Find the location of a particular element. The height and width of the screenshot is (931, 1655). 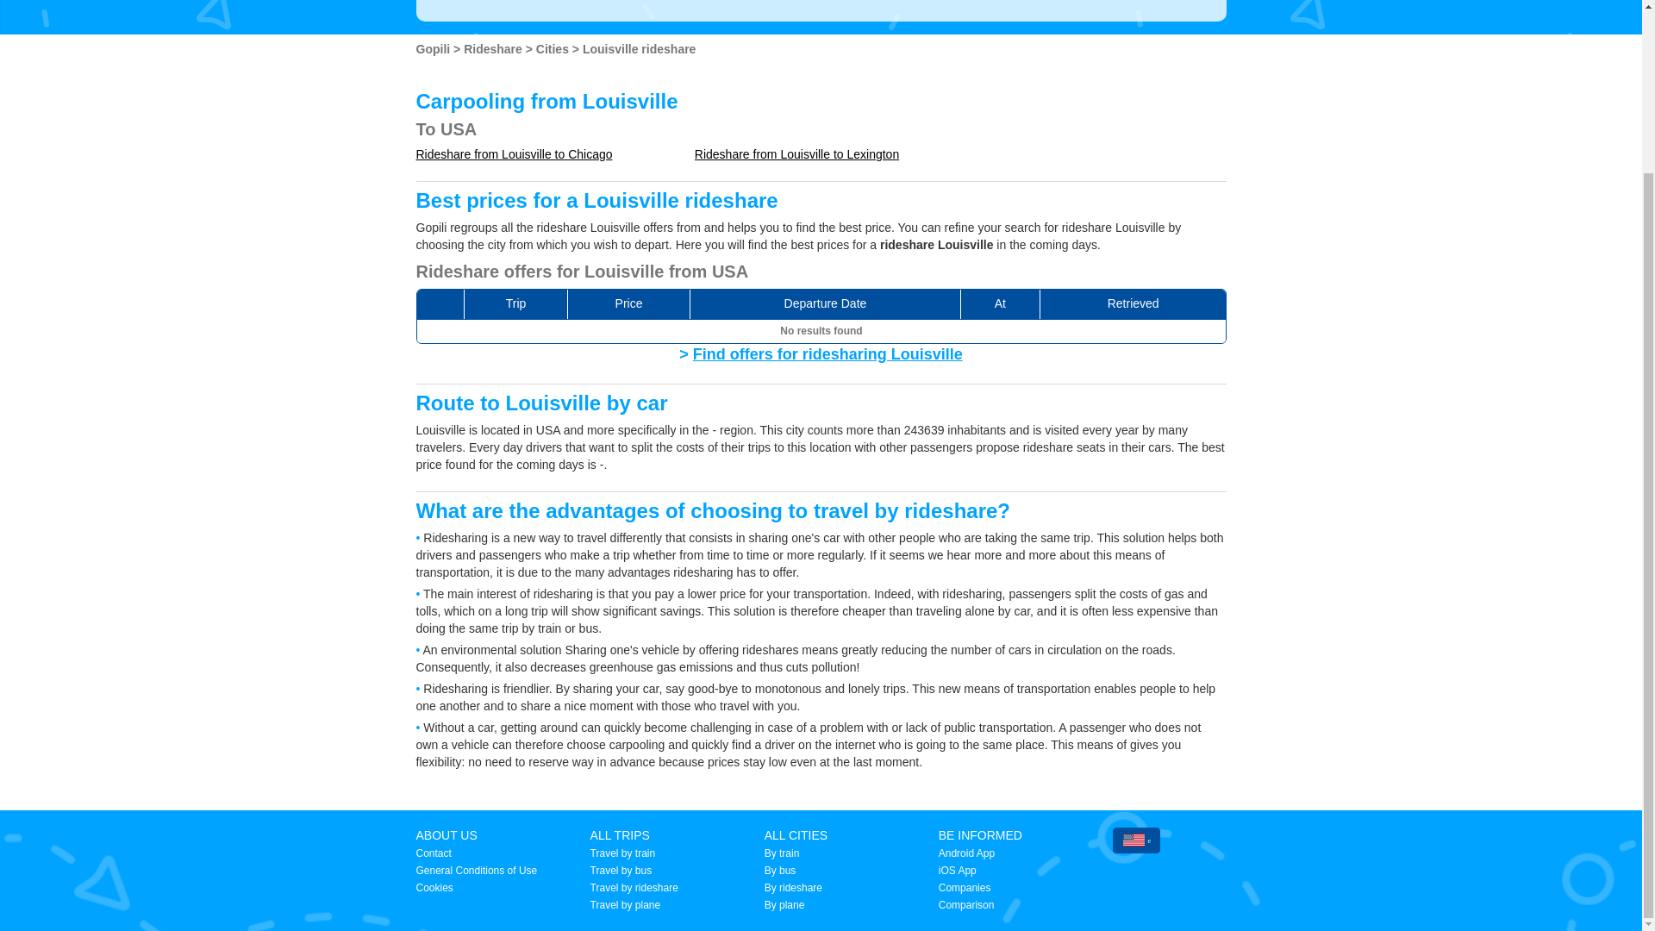

iOS App is located at coordinates (957, 871).